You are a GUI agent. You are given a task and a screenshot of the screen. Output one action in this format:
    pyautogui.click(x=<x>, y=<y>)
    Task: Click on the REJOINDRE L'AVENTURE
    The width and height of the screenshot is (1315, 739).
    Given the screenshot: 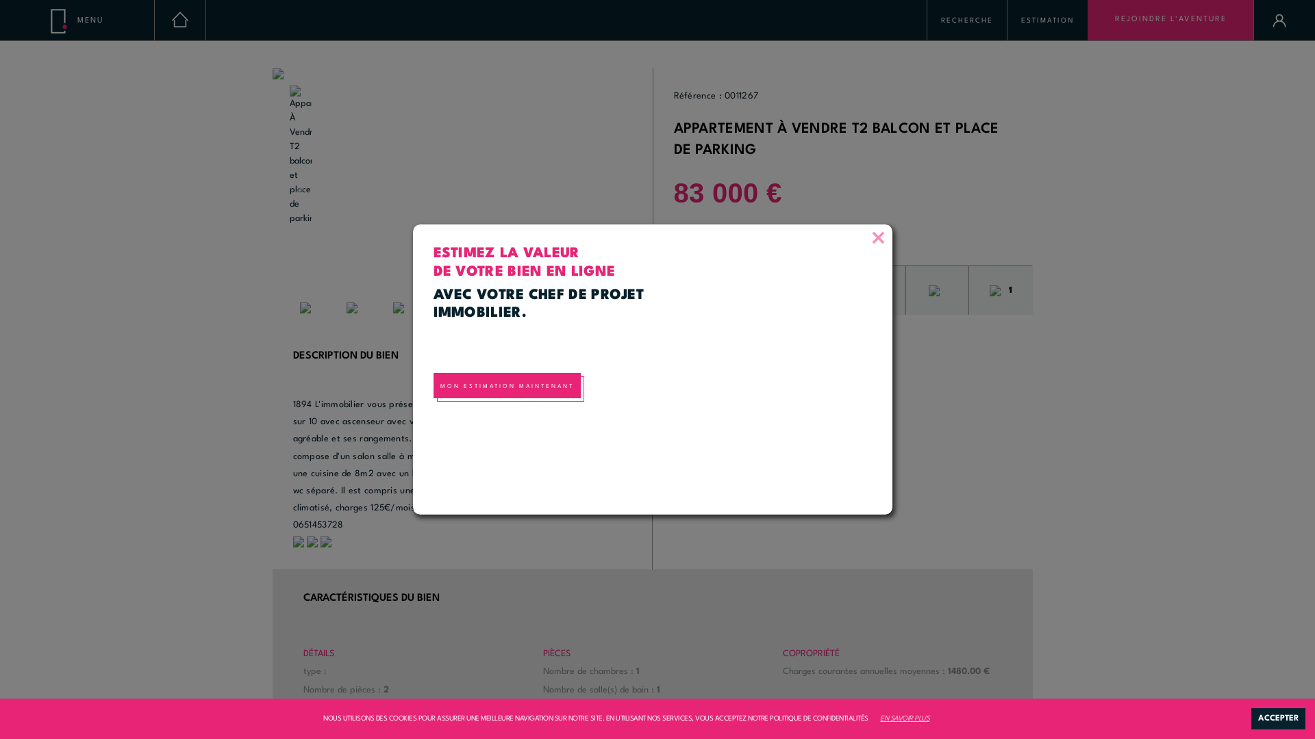 What is the action you would take?
    pyautogui.click(x=1170, y=21)
    